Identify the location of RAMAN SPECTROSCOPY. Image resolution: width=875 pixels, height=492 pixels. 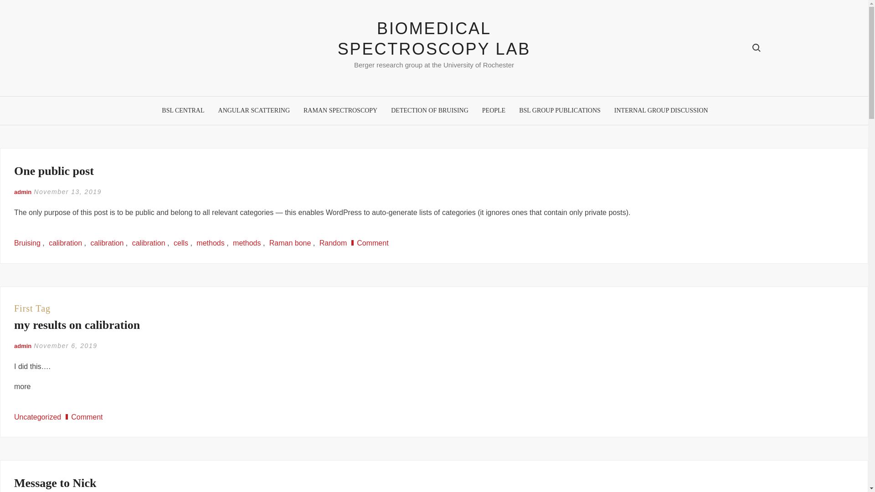
(340, 110).